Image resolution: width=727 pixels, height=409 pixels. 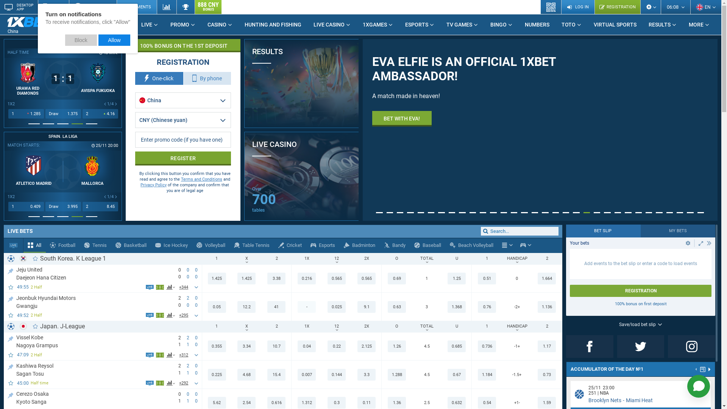 What do you see at coordinates (211, 245) in the screenshot?
I see `Volleyball` at bounding box center [211, 245].